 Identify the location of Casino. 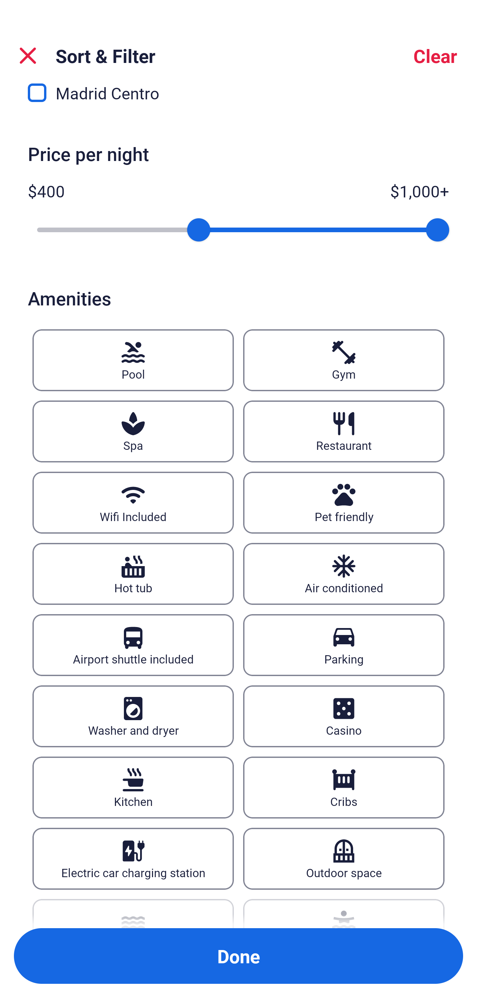
(344, 716).